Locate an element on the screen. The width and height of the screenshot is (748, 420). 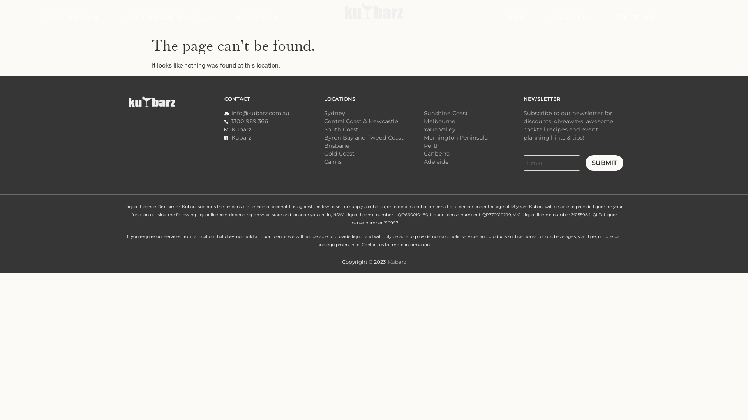
WHAT WE DO is located at coordinates (72, 17).